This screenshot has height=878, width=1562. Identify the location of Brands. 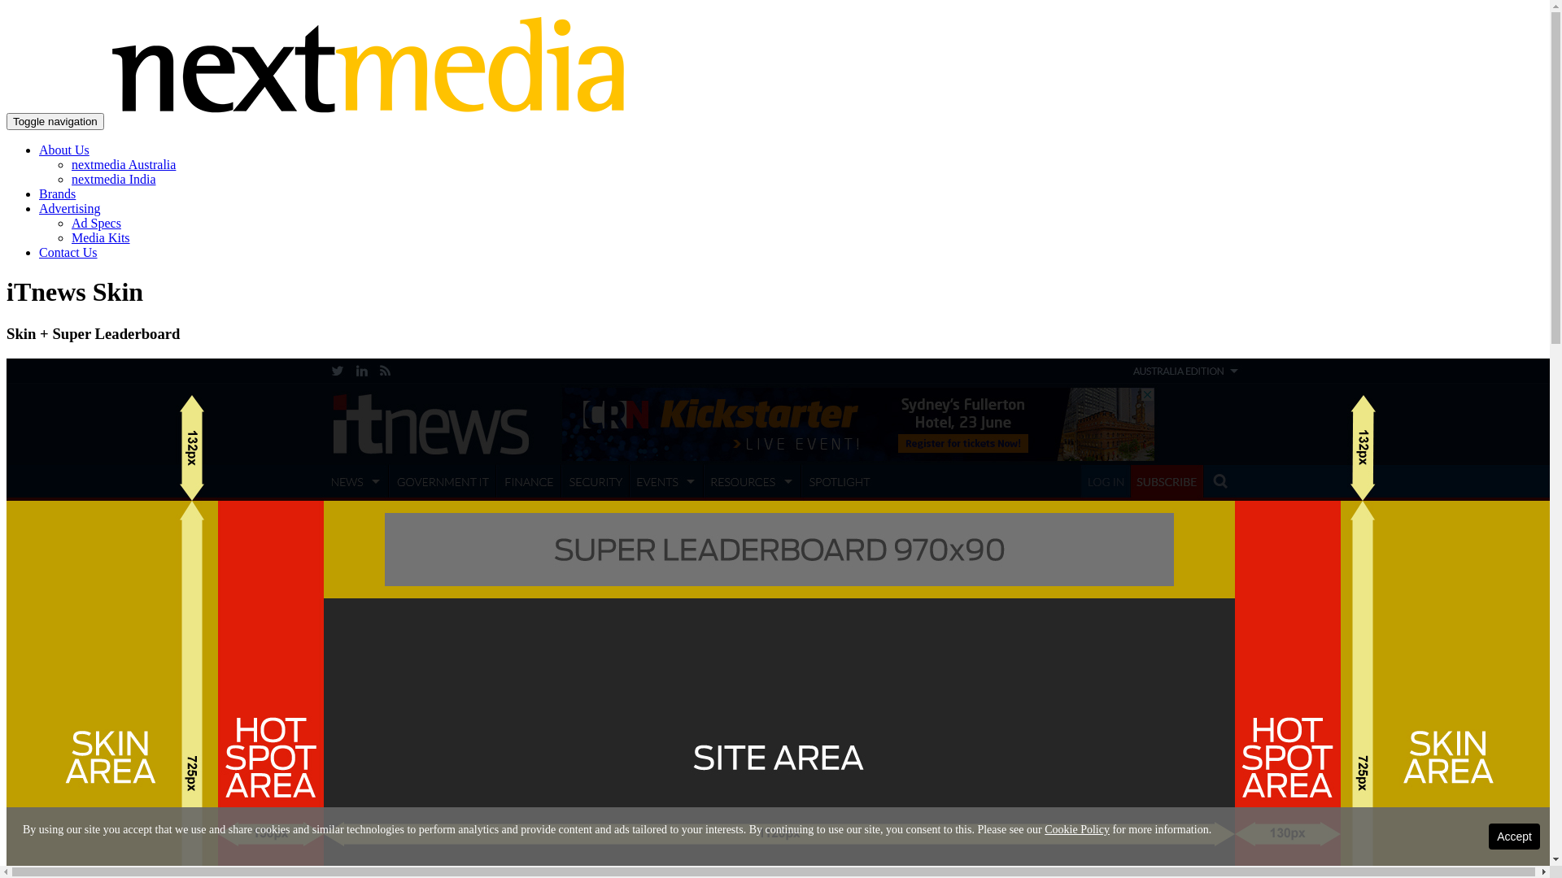
(57, 193).